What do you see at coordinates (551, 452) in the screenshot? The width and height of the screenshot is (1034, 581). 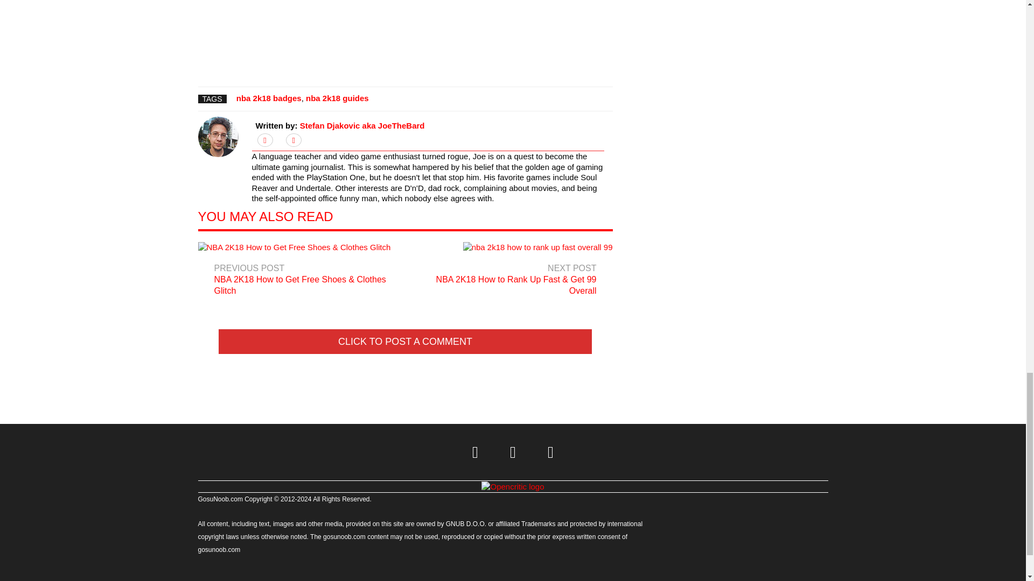 I see `Youtube Channel` at bounding box center [551, 452].